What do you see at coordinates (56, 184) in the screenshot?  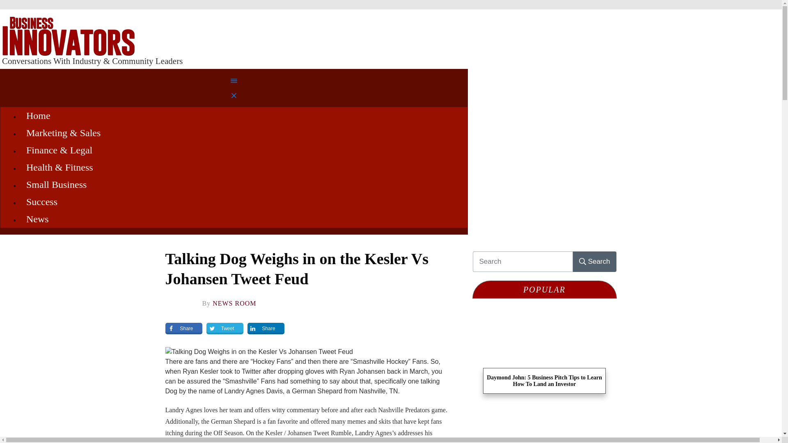 I see `Small Business` at bounding box center [56, 184].